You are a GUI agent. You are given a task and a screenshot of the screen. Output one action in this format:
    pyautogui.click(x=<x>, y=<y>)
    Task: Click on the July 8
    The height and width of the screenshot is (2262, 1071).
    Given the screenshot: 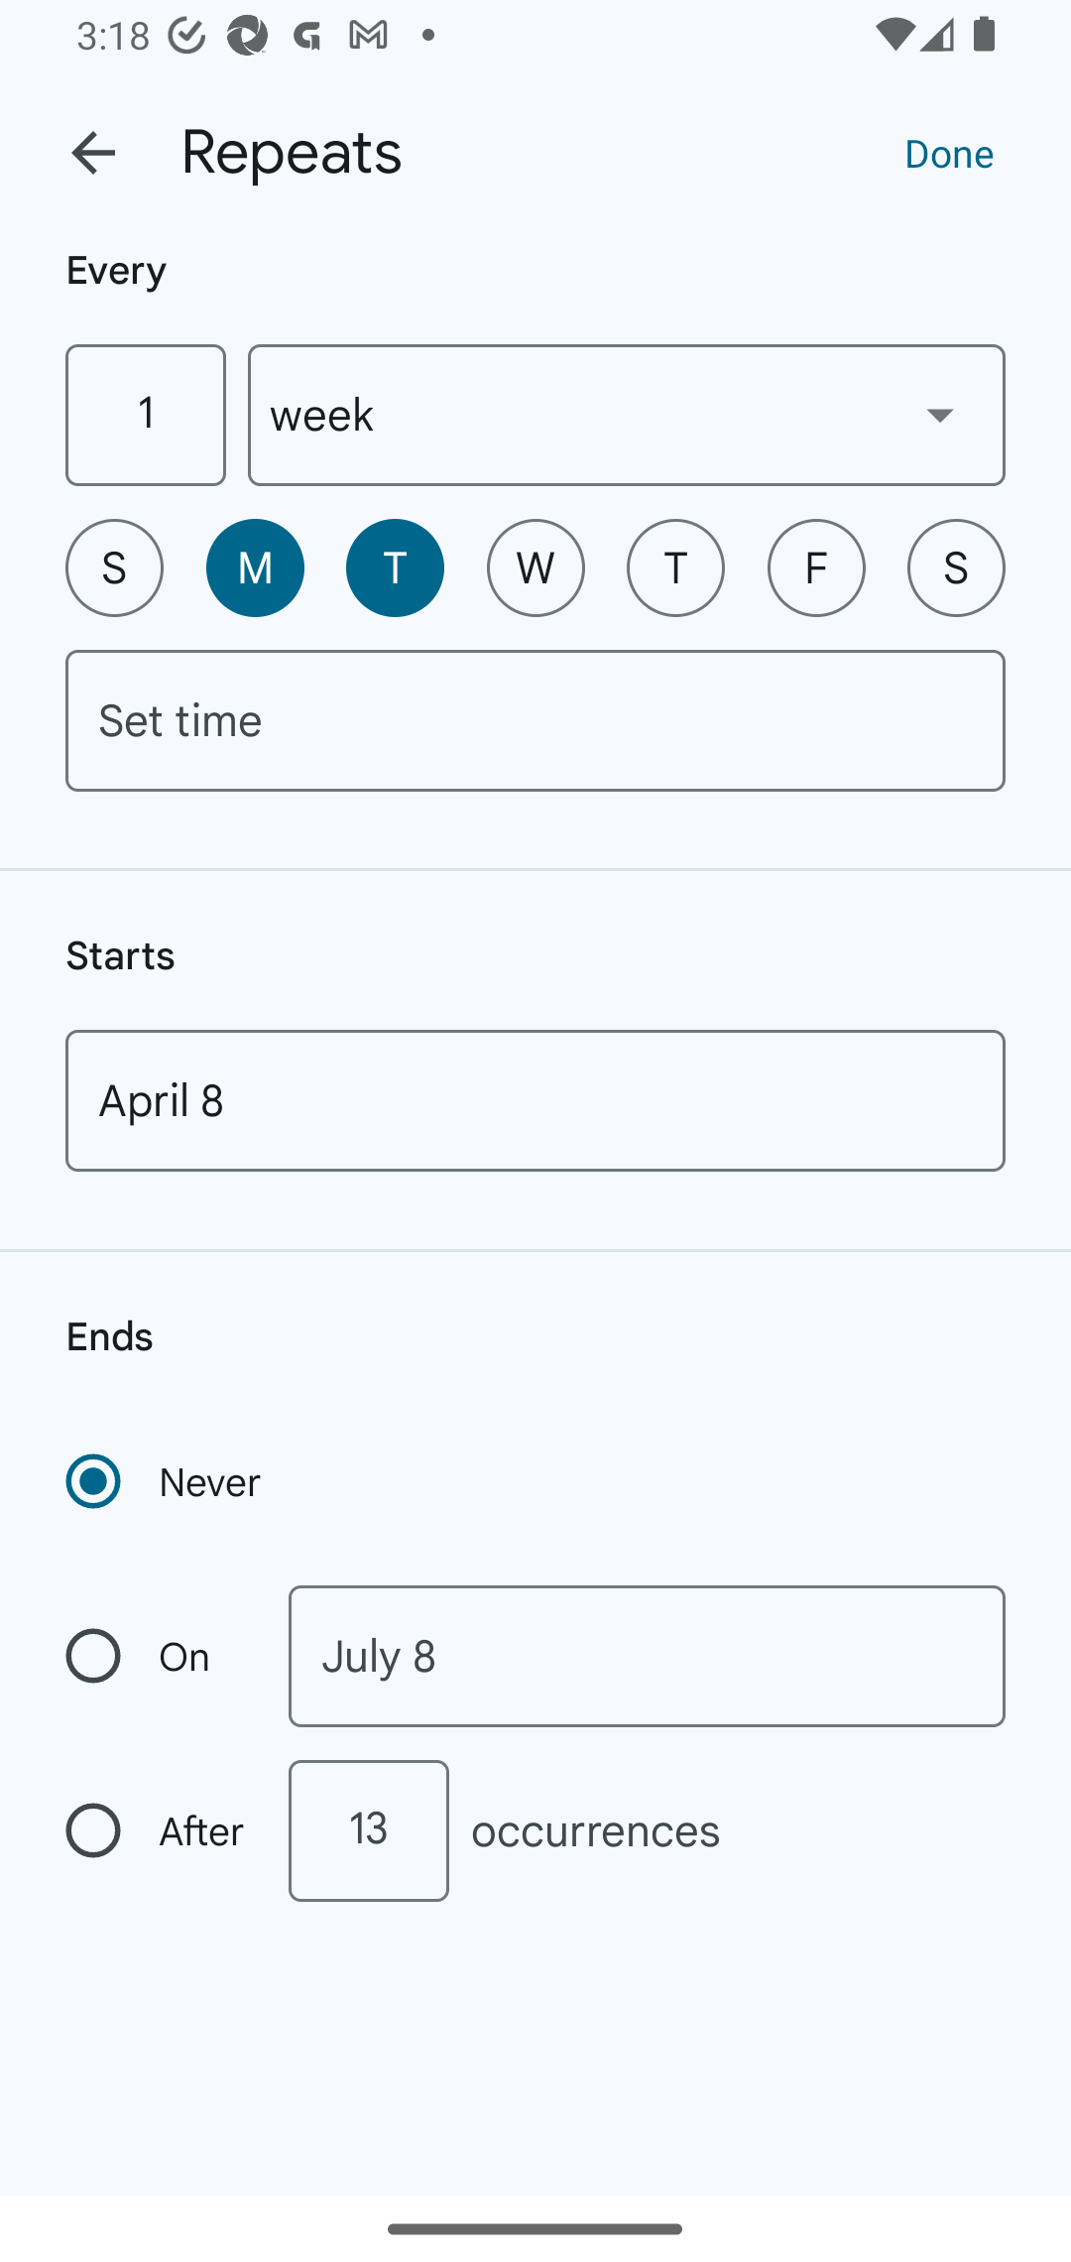 What is the action you would take?
    pyautogui.click(x=647, y=1657)
    